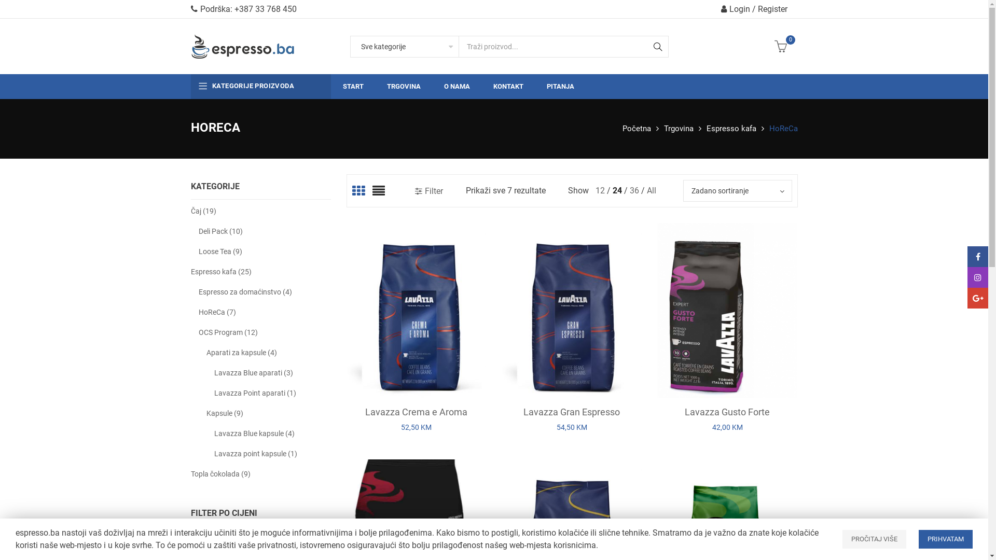  Describe the element at coordinates (559, 87) in the screenshot. I see `PITANJA` at that location.